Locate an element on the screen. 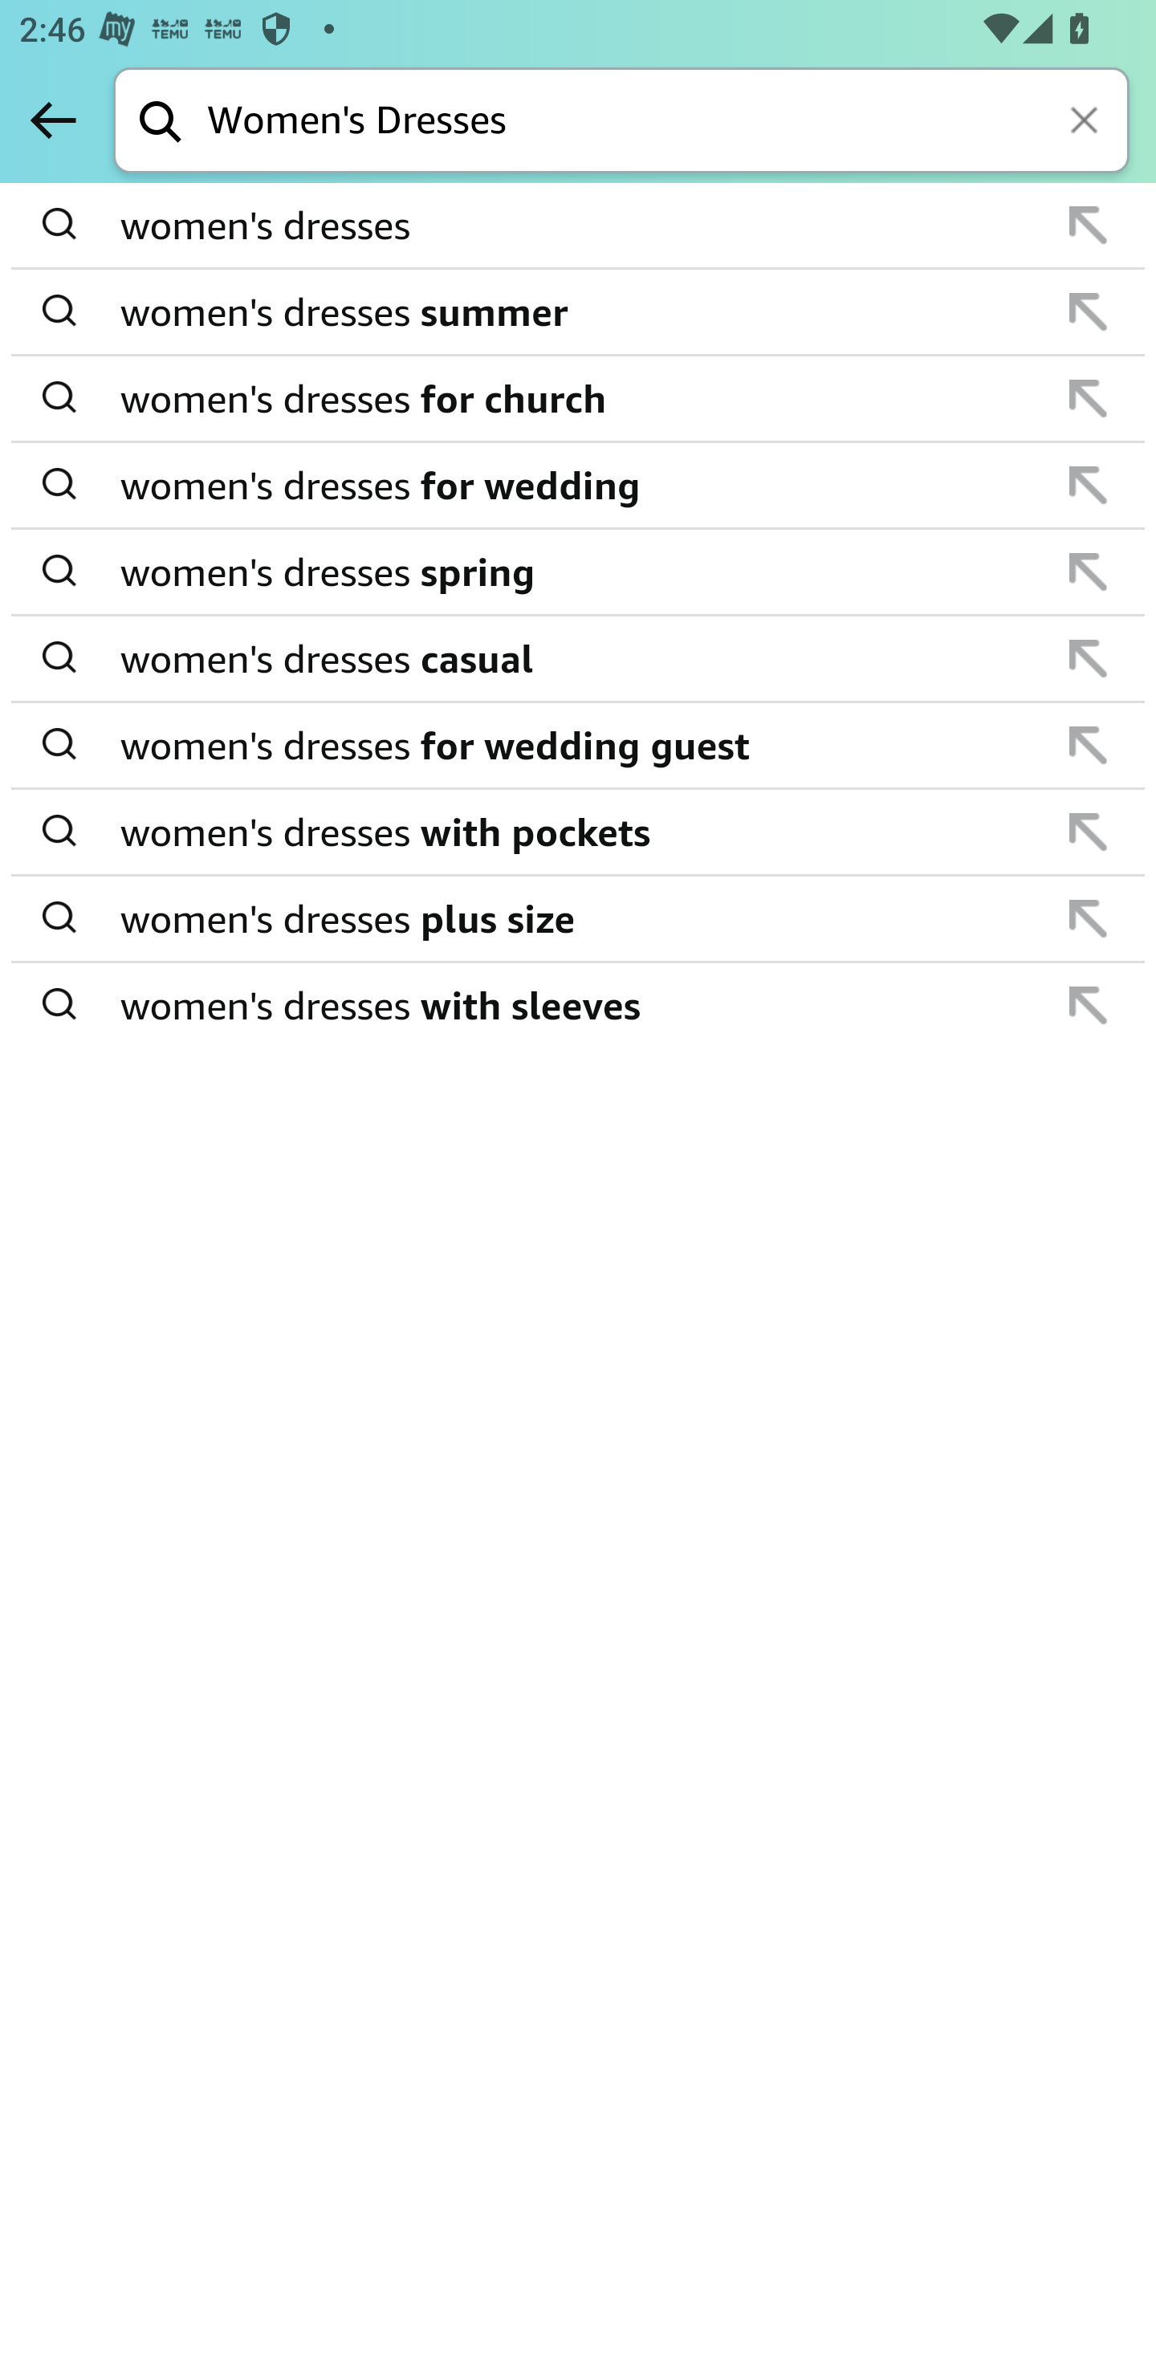 This screenshot has width=1156, height=2376. append suggestion women's dresses for church is located at coordinates (578, 399).